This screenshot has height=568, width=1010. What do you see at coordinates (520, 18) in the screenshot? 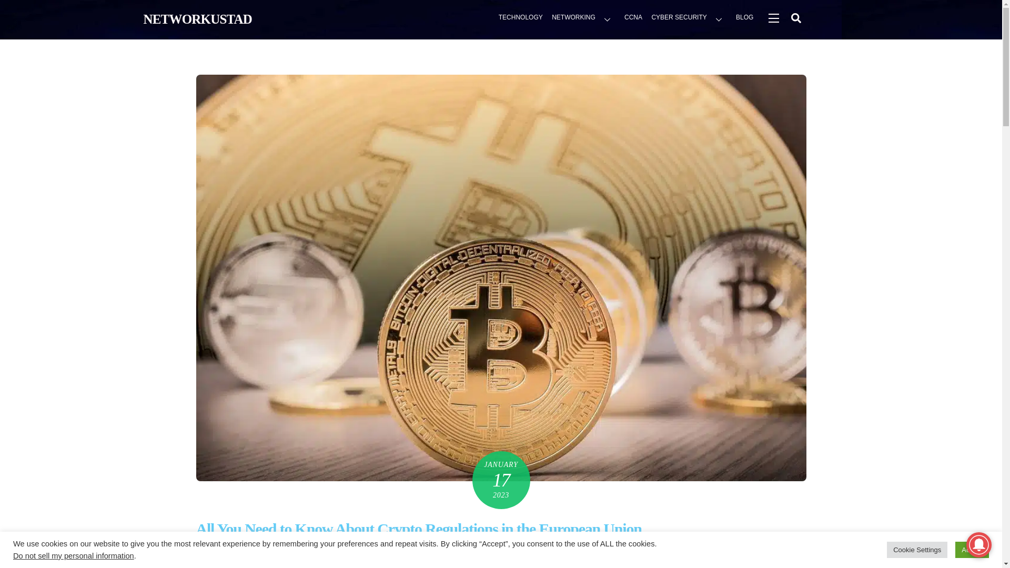
I see `TECHNOLOGY` at bounding box center [520, 18].